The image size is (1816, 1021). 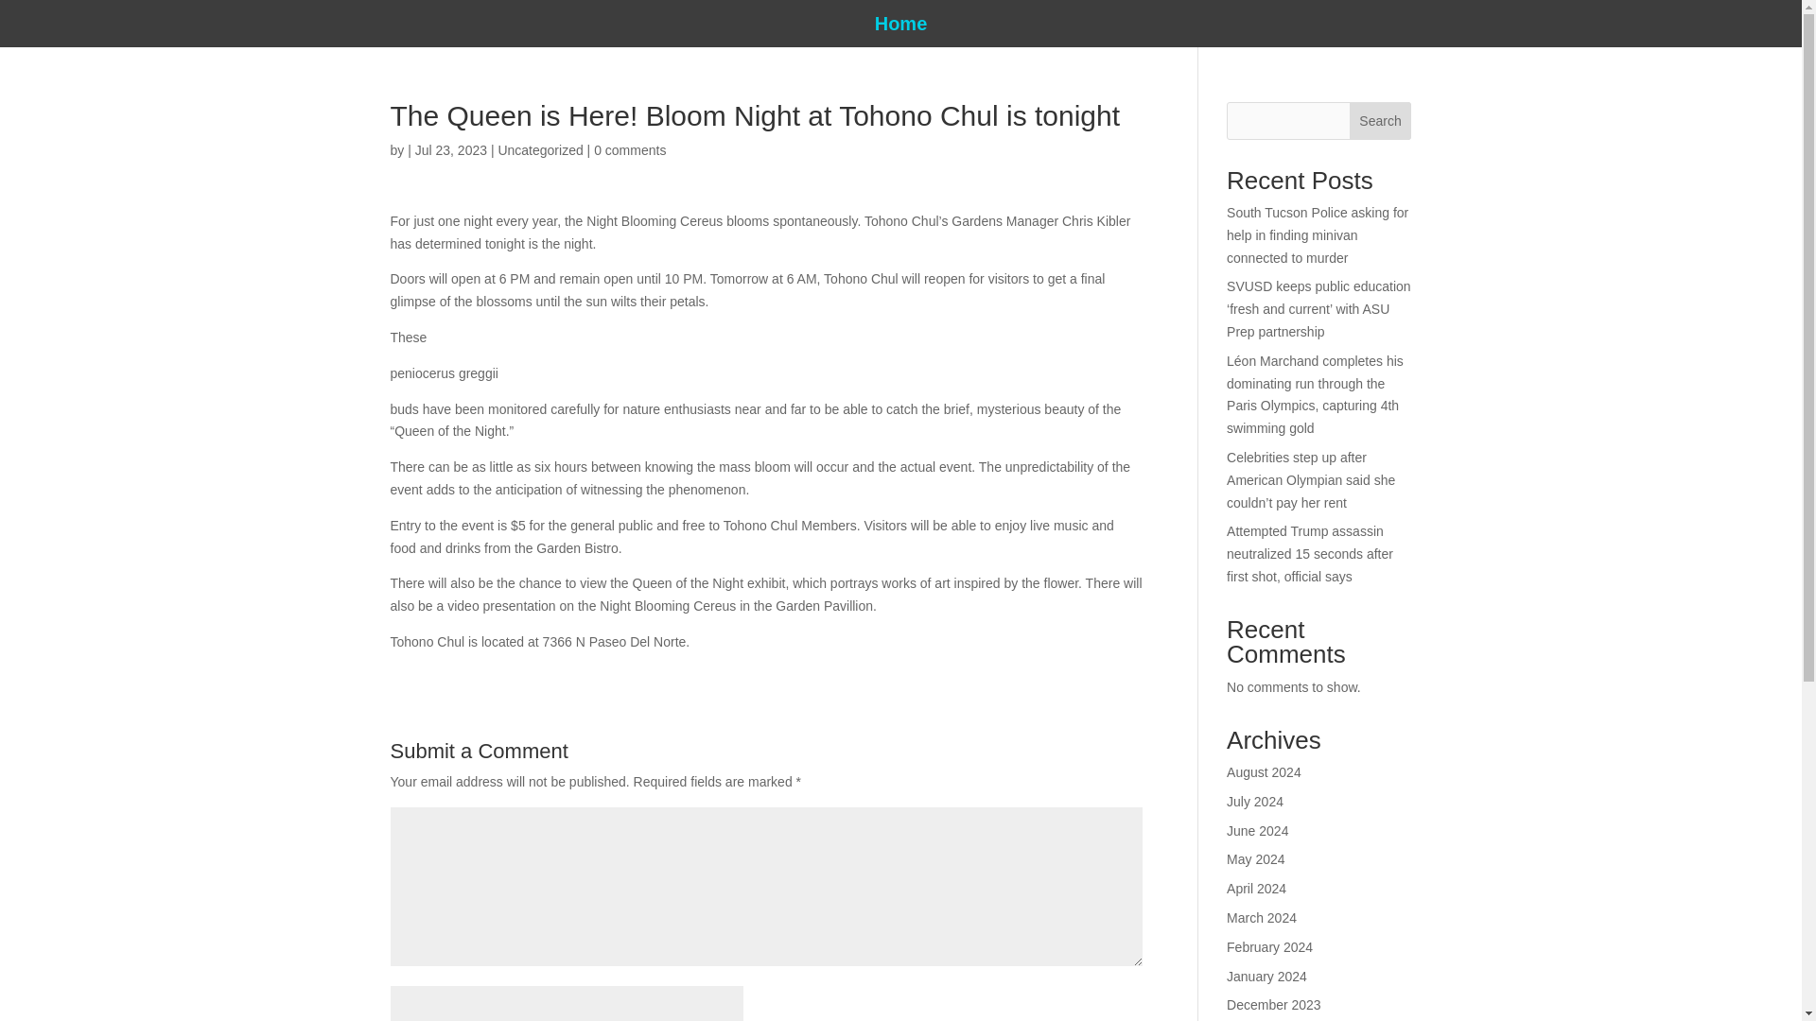 I want to click on March 2024, so click(x=1262, y=917).